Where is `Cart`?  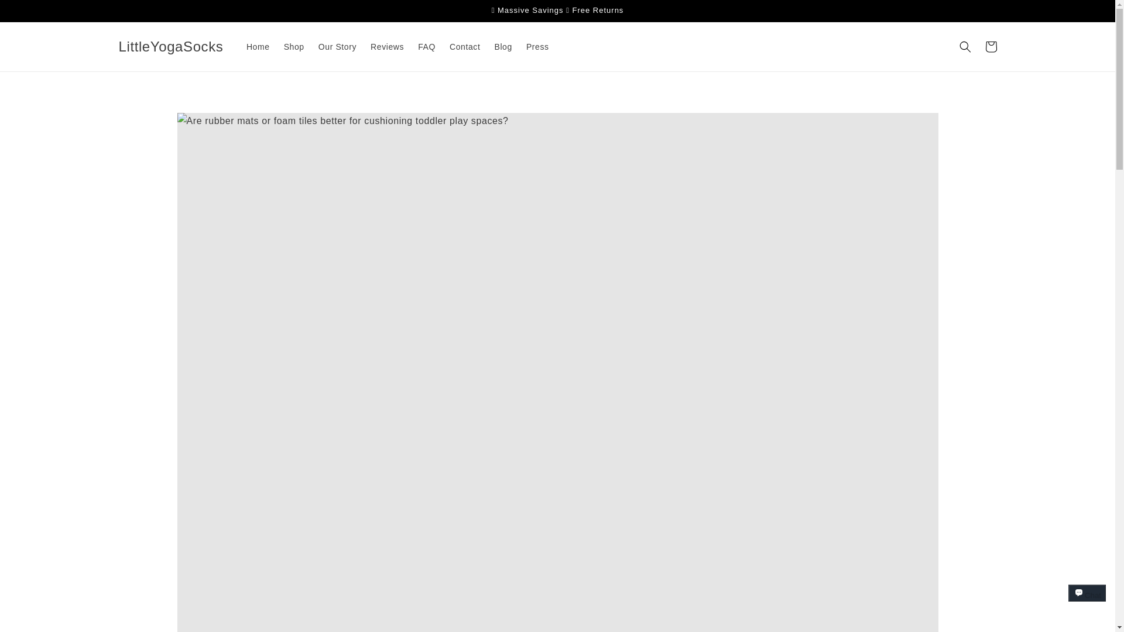 Cart is located at coordinates (991, 47).